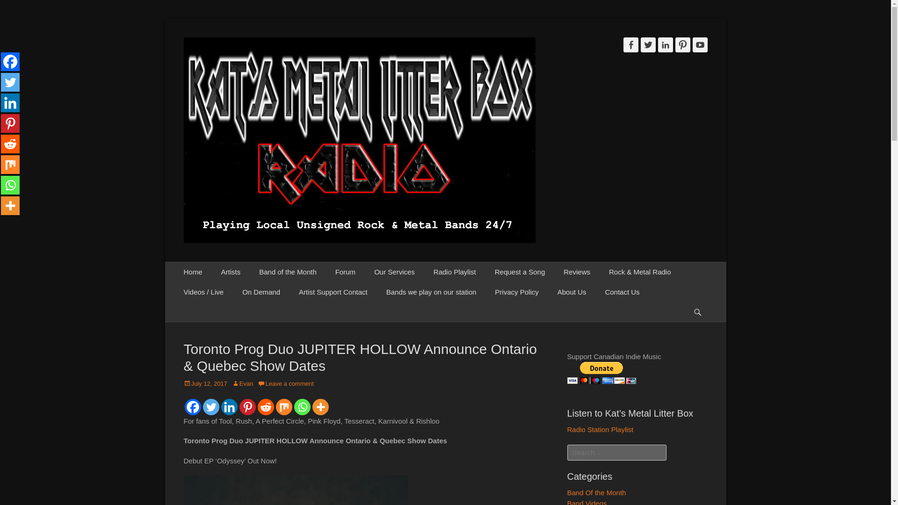 Image resolution: width=898 pixels, height=505 pixels. What do you see at coordinates (248, 406) in the screenshot?
I see `Pinterest` at bounding box center [248, 406].